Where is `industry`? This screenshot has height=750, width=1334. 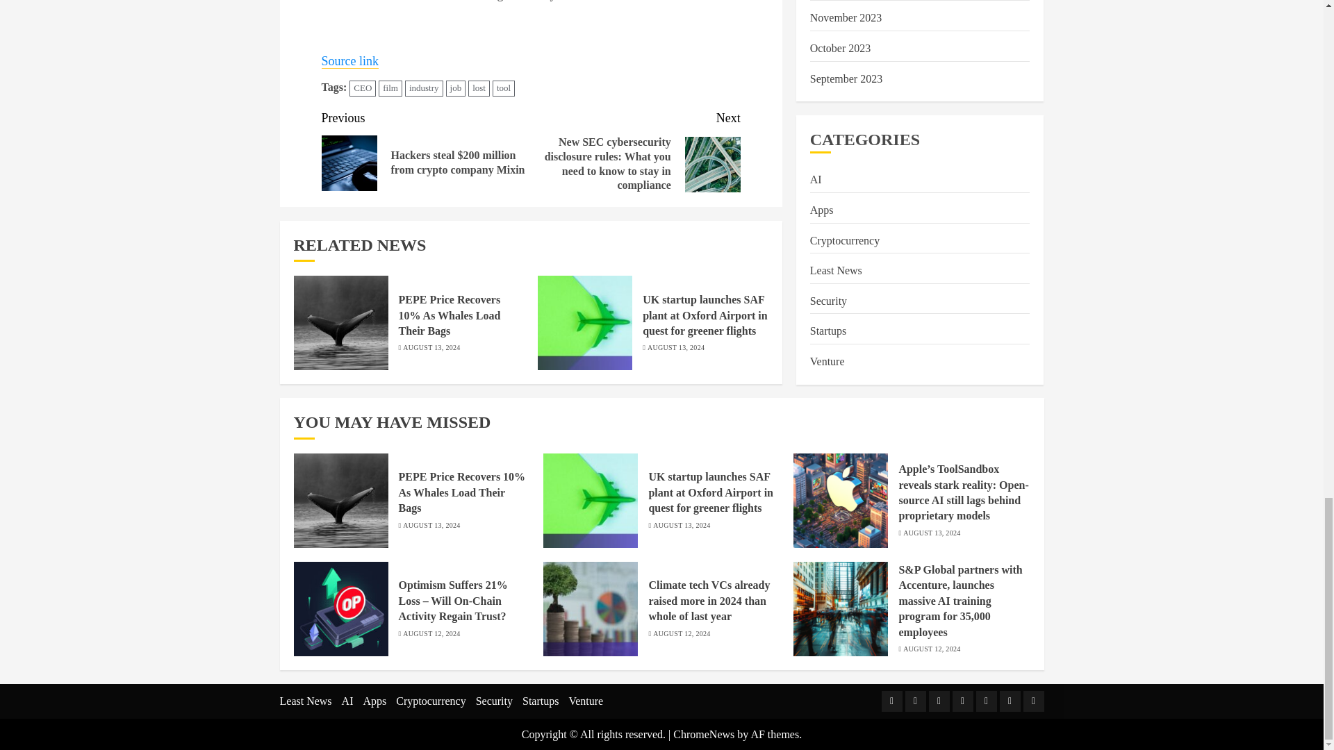 industry is located at coordinates (424, 88).